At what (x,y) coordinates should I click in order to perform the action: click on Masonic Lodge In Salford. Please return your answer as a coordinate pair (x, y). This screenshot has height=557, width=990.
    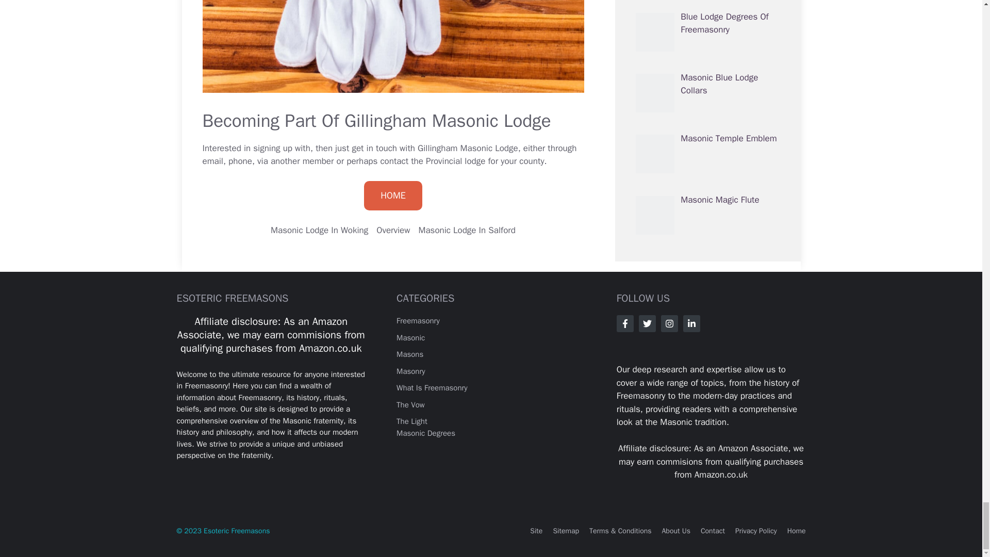
    Looking at the image, I should click on (466, 230).